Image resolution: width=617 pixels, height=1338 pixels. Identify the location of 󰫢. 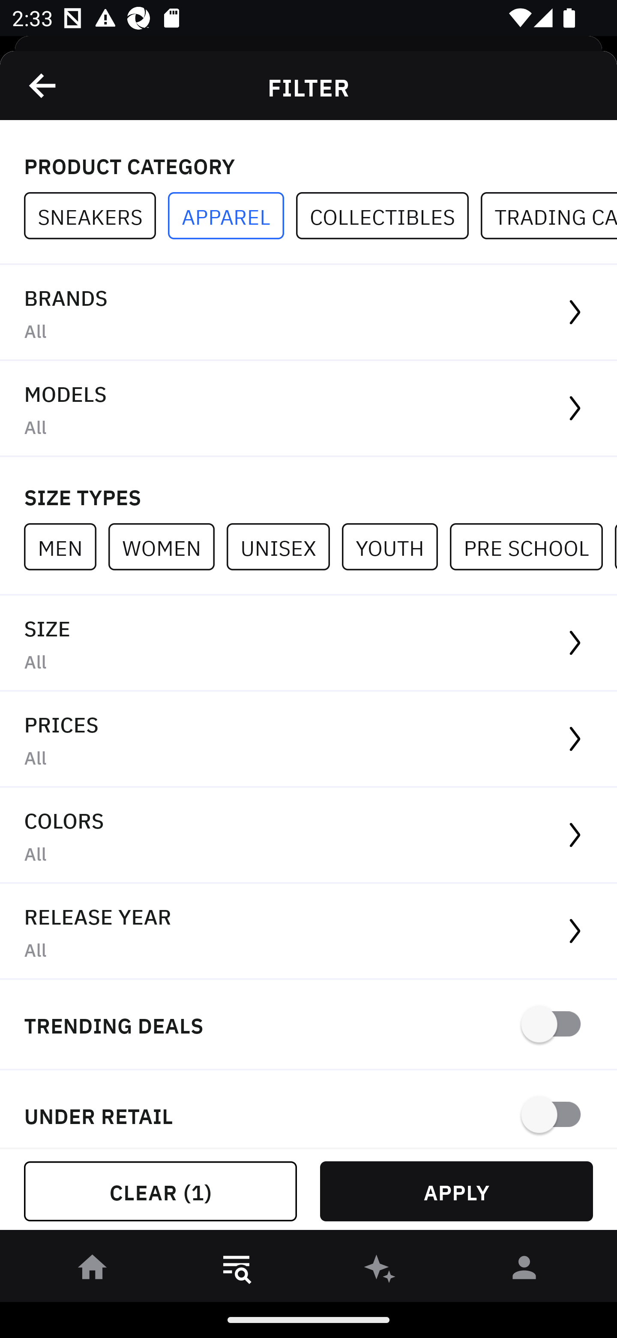
(380, 1270).